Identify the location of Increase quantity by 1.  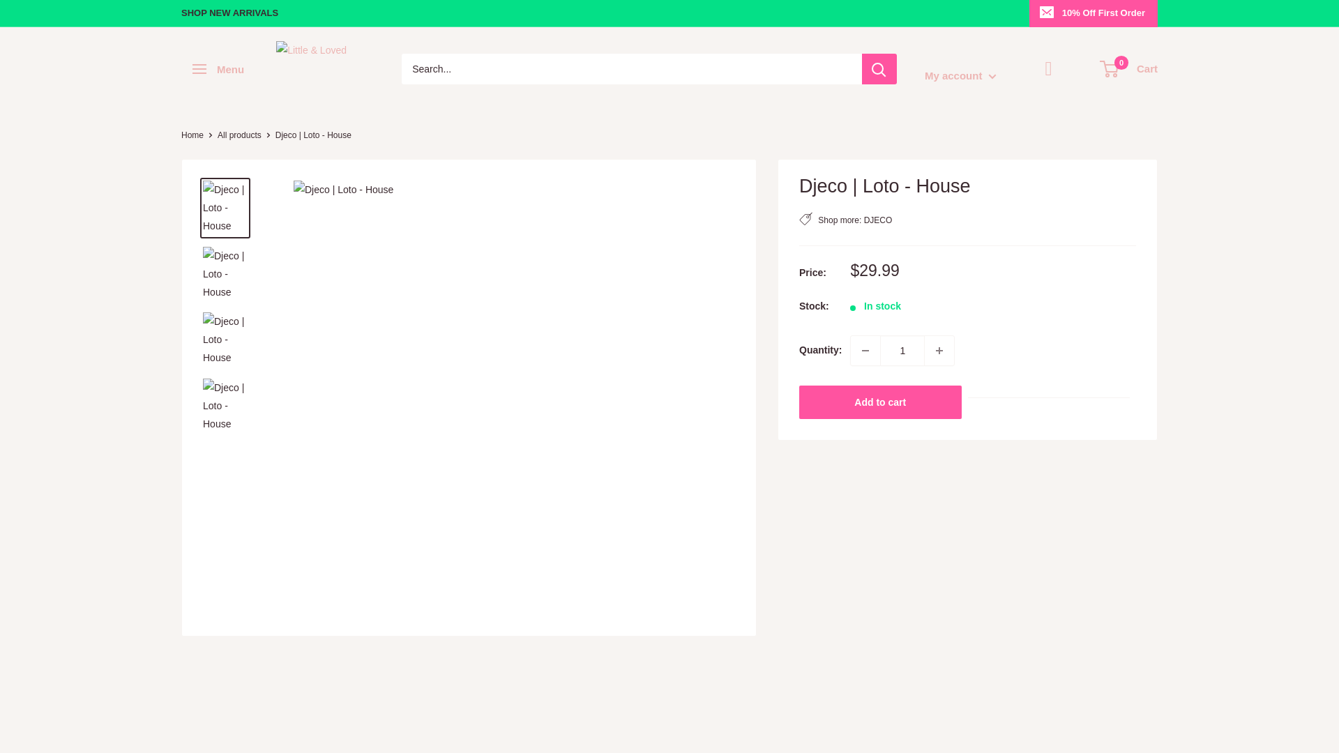
(939, 350).